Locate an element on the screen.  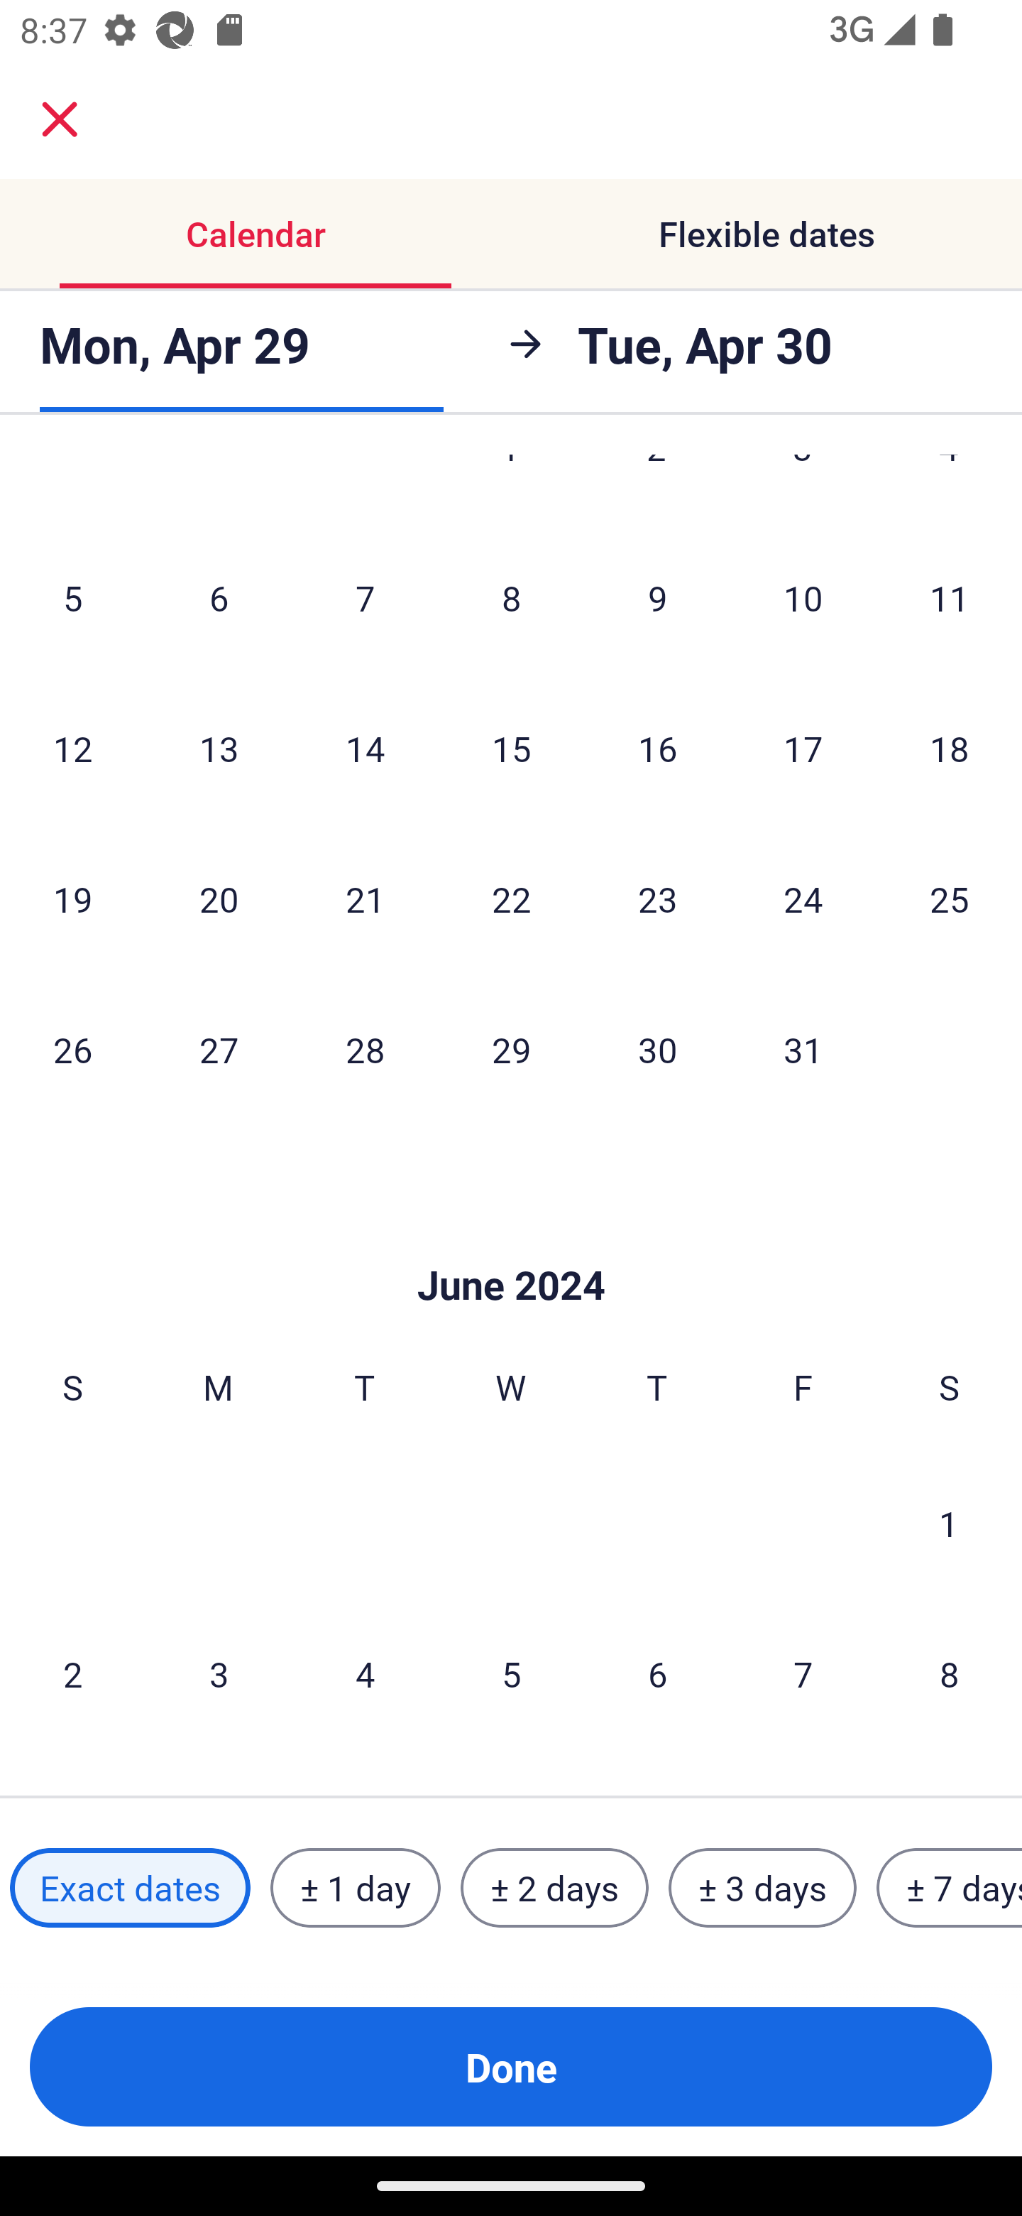
29 Wednesday, May 29, 2024 is located at coordinates (511, 1048).